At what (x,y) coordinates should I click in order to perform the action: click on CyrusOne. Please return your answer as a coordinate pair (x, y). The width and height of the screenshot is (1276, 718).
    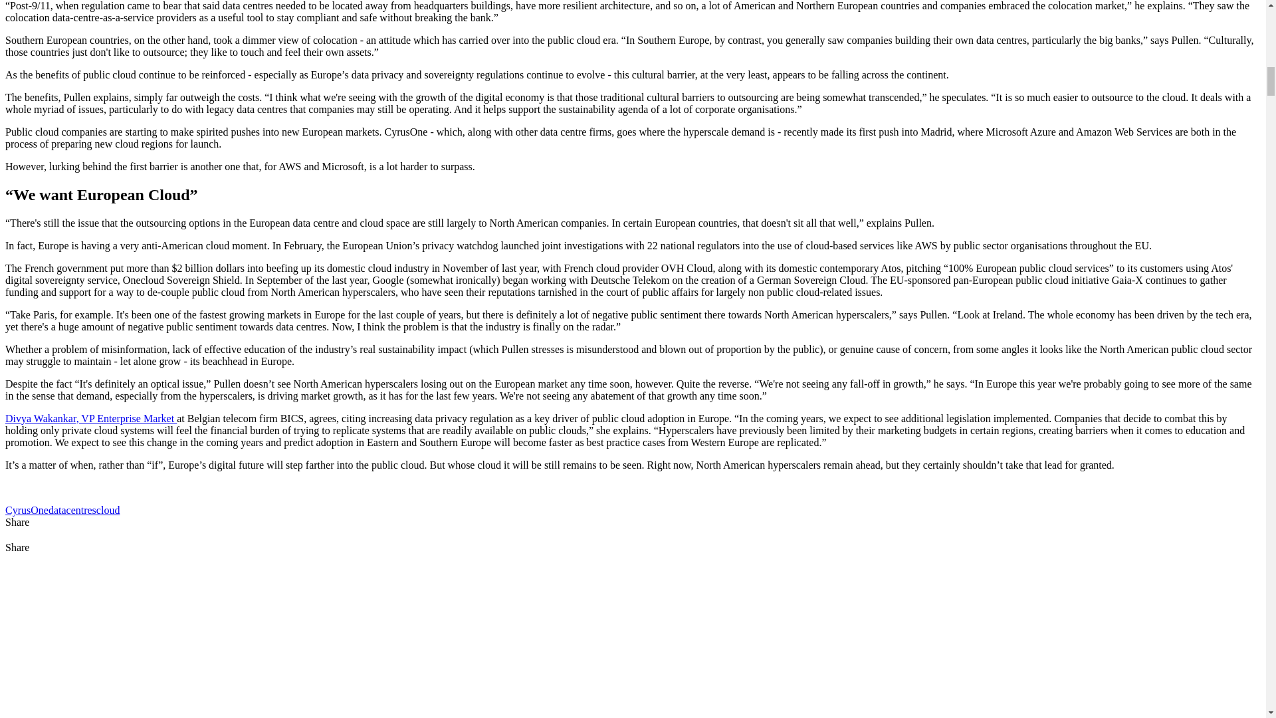
    Looking at the image, I should click on (27, 511).